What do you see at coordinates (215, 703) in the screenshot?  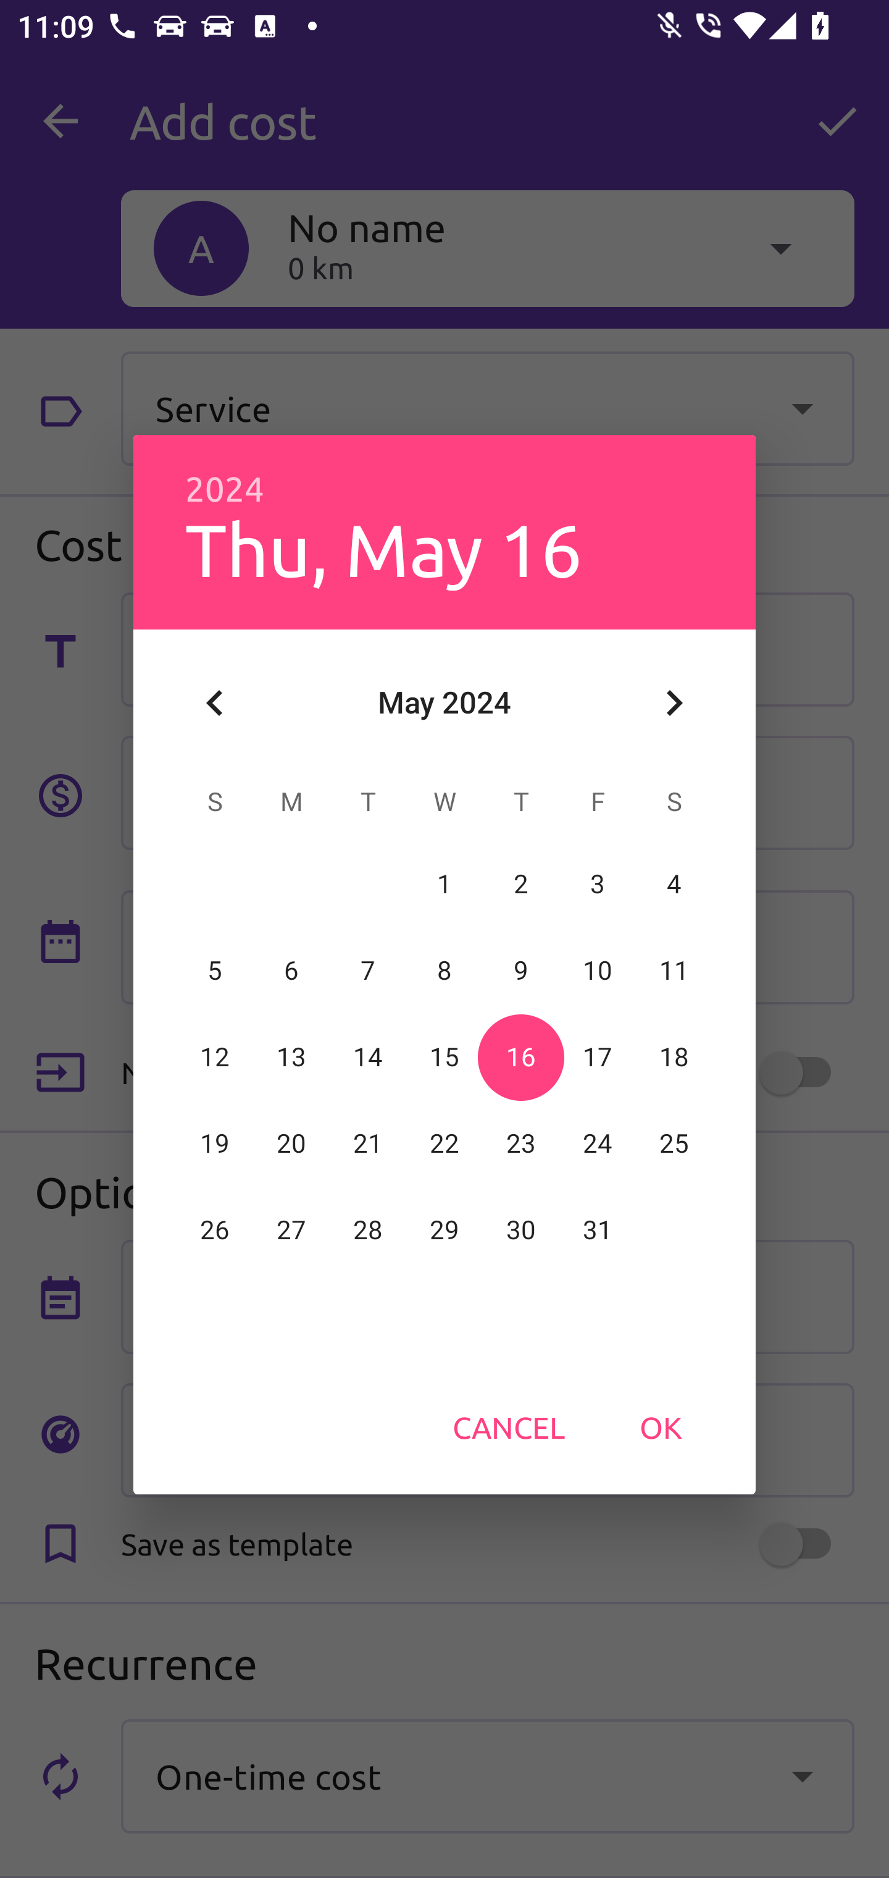 I see `Previous month` at bounding box center [215, 703].